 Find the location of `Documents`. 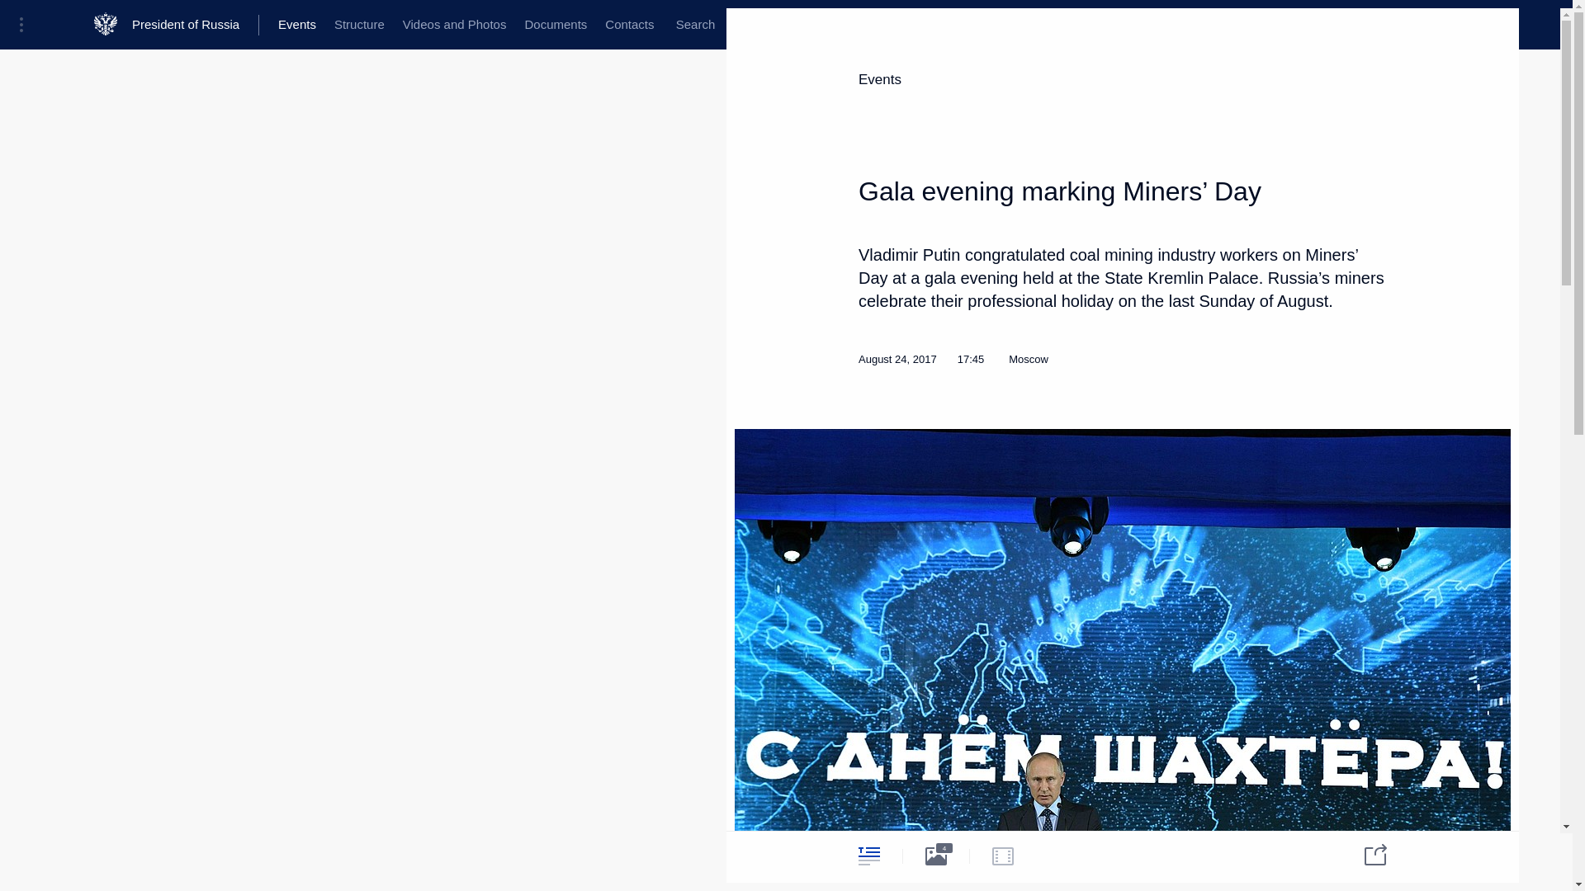

Documents is located at coordinates (555, 25).